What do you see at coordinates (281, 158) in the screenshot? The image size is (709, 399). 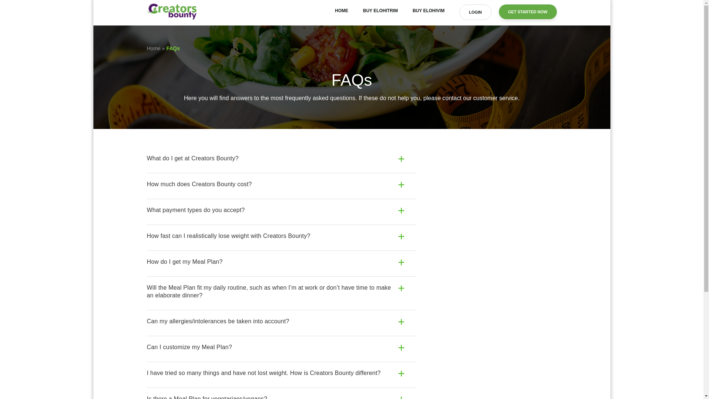 I see `What do I get at Creators Bounty?` at bounding box center [281, 158].